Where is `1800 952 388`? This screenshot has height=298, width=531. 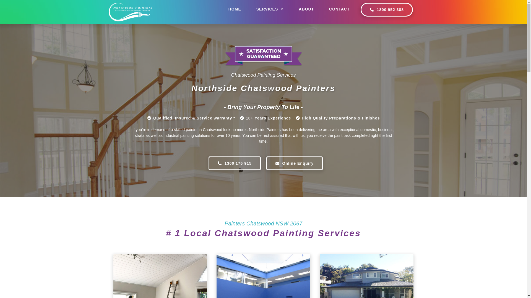 1800 952 388 is located at coordinates (387, 10).